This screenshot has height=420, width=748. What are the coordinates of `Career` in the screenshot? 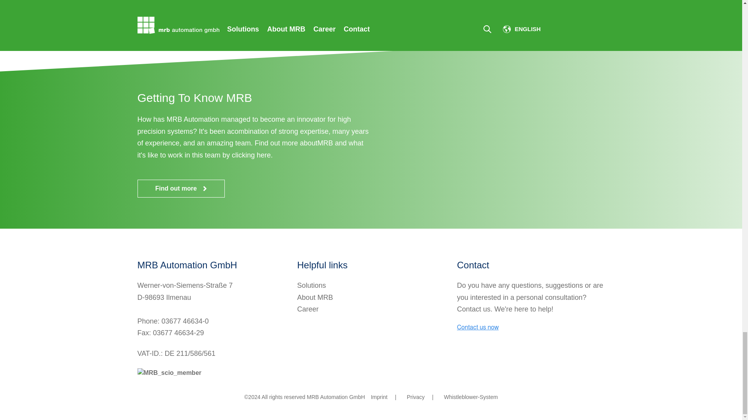 It's located at (308, 309).